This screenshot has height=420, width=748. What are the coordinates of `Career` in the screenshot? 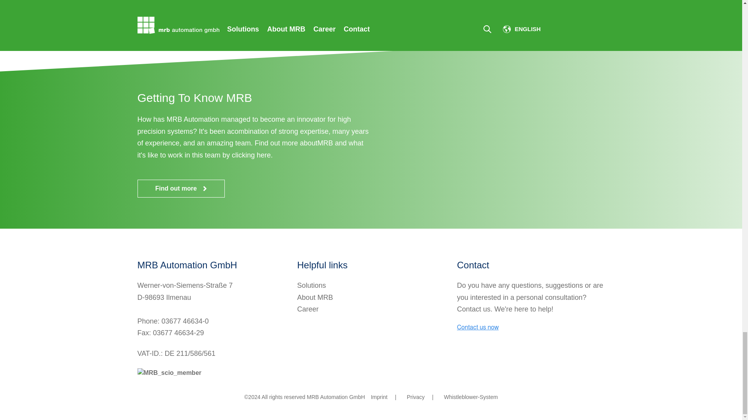 It's located at (308, 309).